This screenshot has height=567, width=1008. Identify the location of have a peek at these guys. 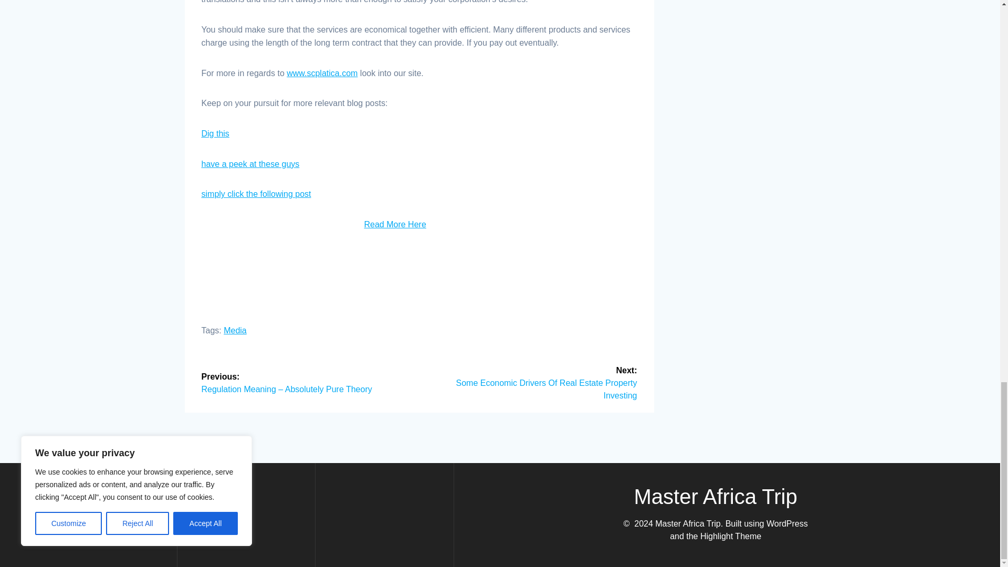
(250, 164).